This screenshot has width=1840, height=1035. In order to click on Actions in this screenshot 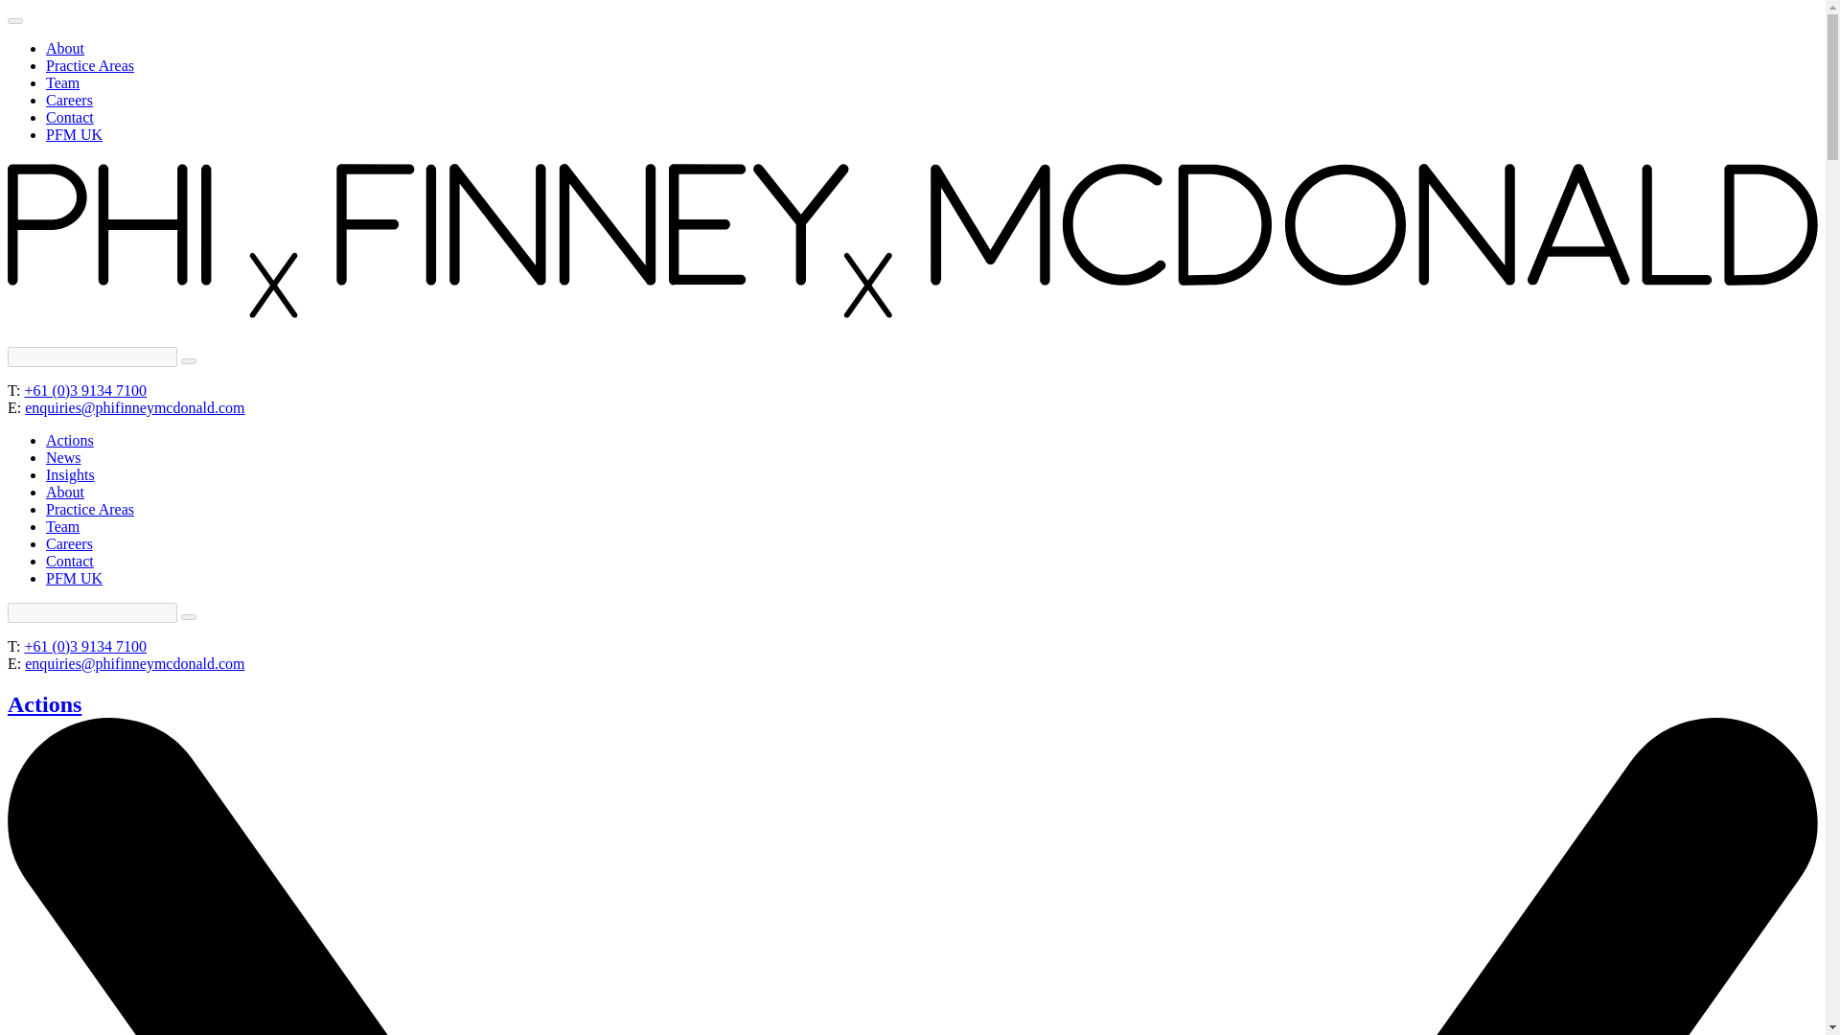, I will do `click(44, 704)`.